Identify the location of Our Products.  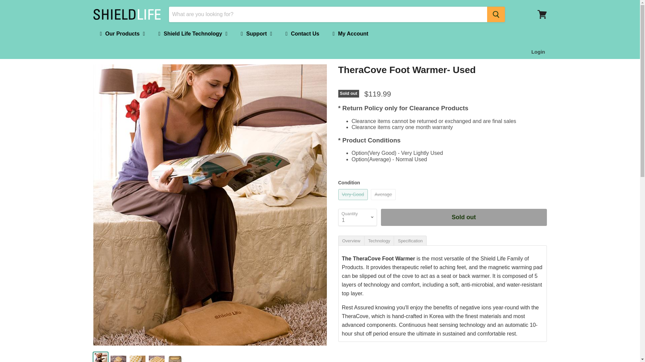
(122, 34).